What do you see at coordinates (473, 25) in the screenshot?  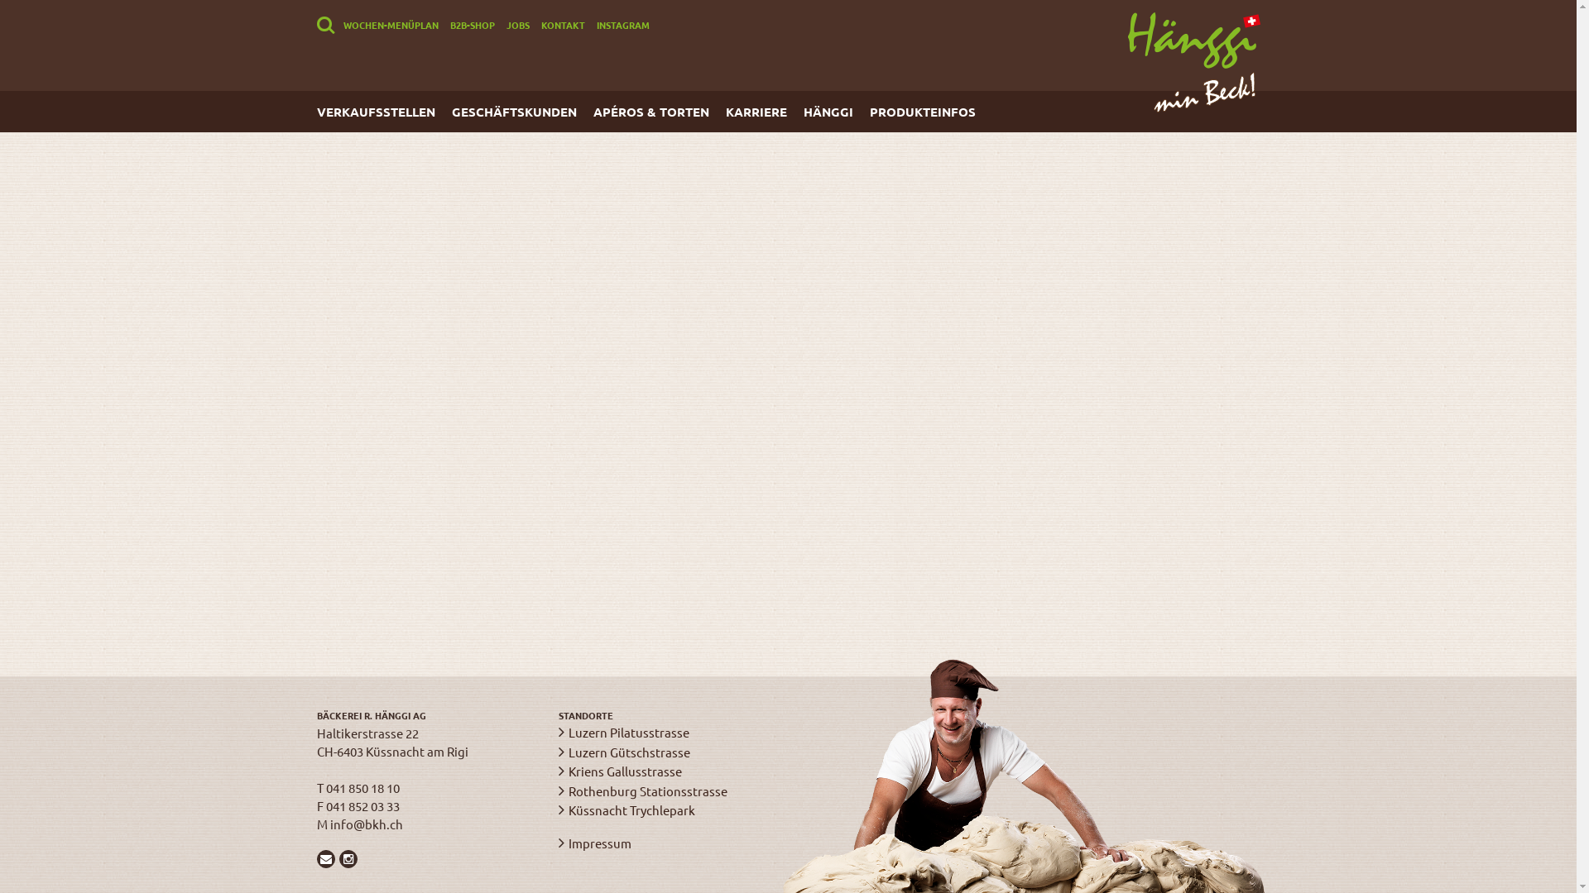 I see `B2B-SHOP` at bounding box center [473, 25].